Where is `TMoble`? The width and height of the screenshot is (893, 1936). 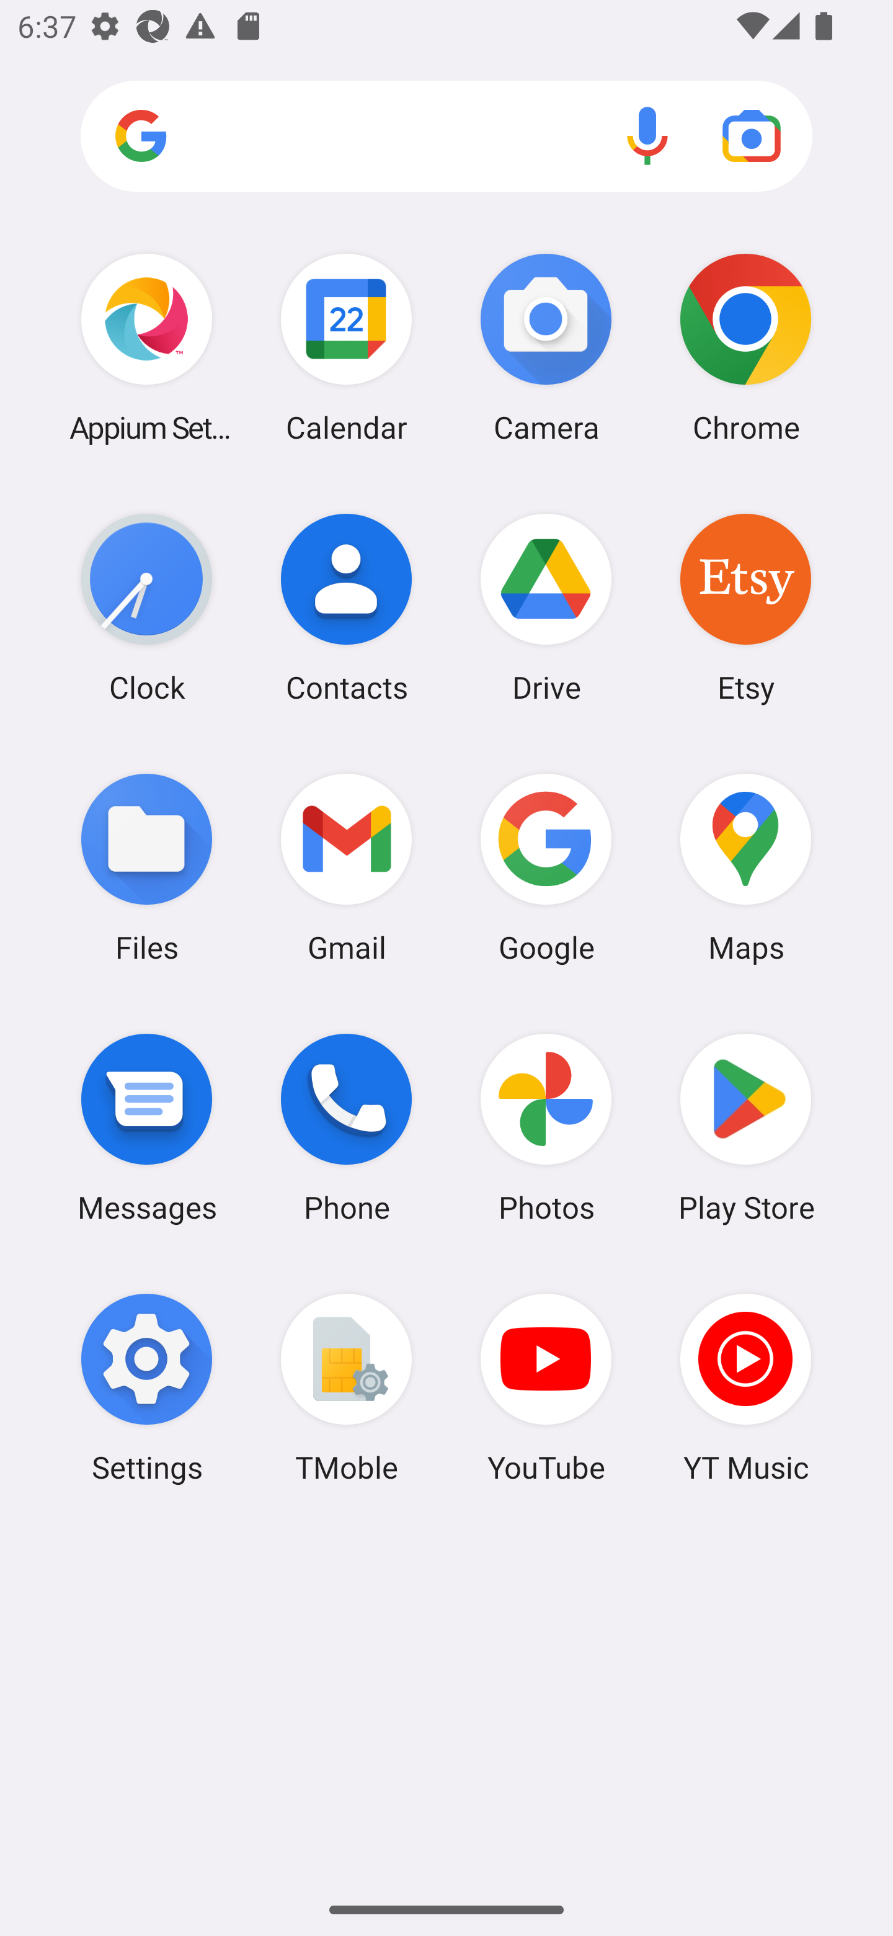
TMoble is located at coordinates (346, 1388).